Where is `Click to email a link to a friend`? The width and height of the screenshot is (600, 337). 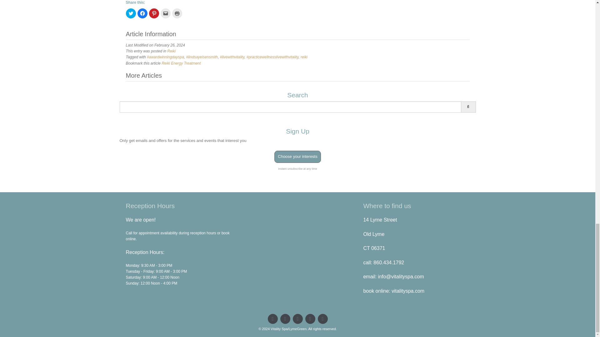 Click to email a link to a friend is located at coordinates (166, 13).